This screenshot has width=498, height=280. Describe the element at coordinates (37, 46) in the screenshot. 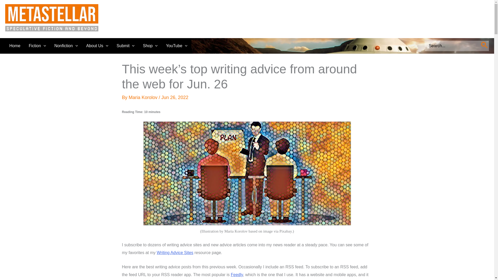

I see `Fiction` at that location.